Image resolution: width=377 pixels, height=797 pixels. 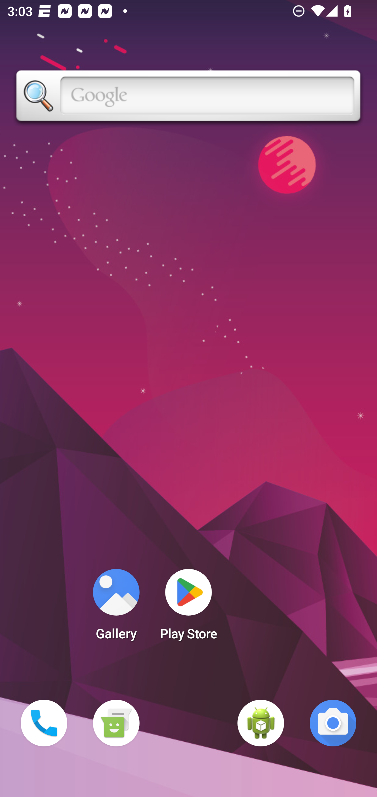 What do you see at coordinates (116, 608) in the screenshot?
I see `Gallery` at bounding box center [116, 608].